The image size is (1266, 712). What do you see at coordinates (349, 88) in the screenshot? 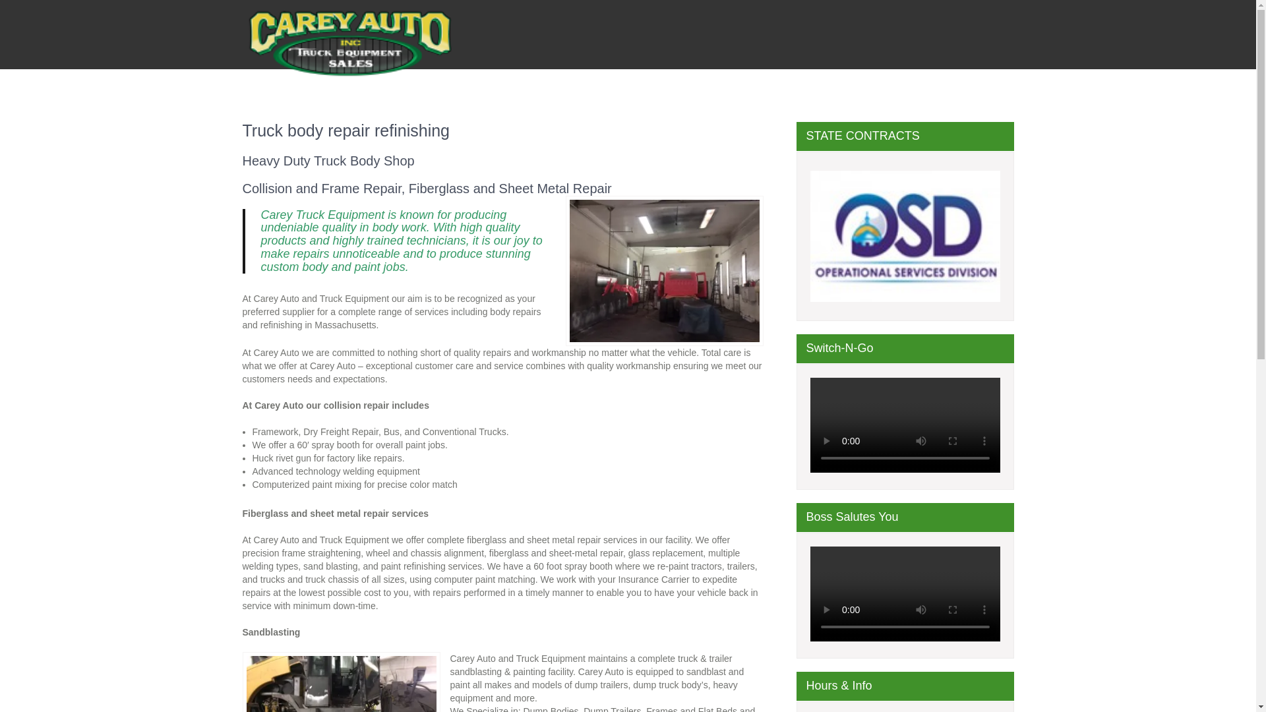
I see `New England Boston South shore truck parts` at bounding box center [349, 88].